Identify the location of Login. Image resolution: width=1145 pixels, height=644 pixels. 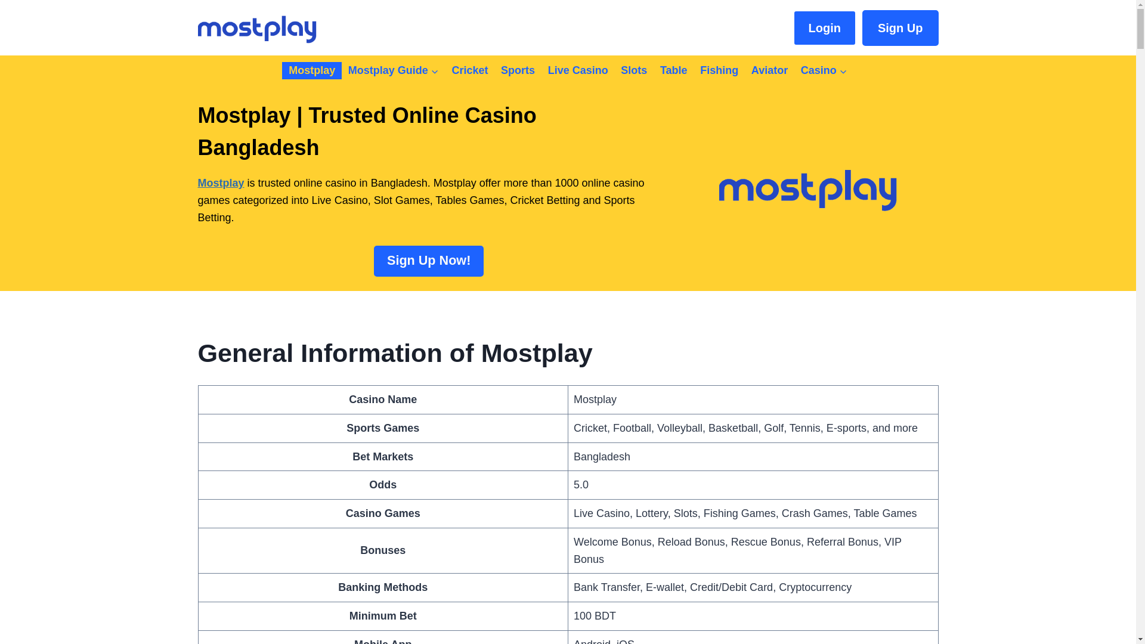
(825, 27).